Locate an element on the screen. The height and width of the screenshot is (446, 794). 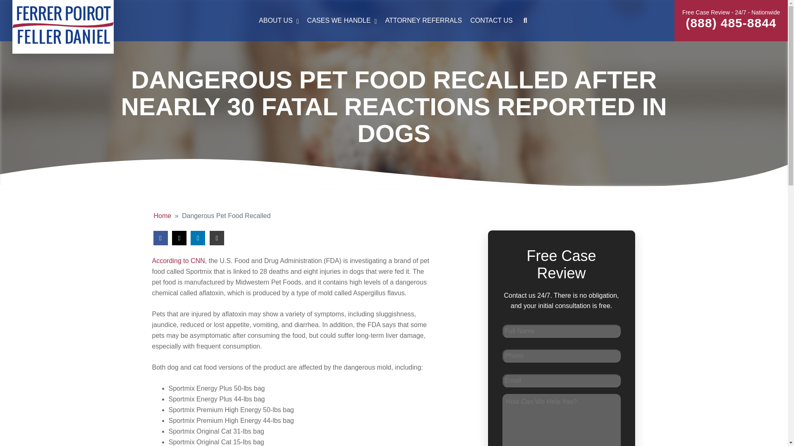
ATTORNEY REFERRALS is located at coordinates (423, 21).